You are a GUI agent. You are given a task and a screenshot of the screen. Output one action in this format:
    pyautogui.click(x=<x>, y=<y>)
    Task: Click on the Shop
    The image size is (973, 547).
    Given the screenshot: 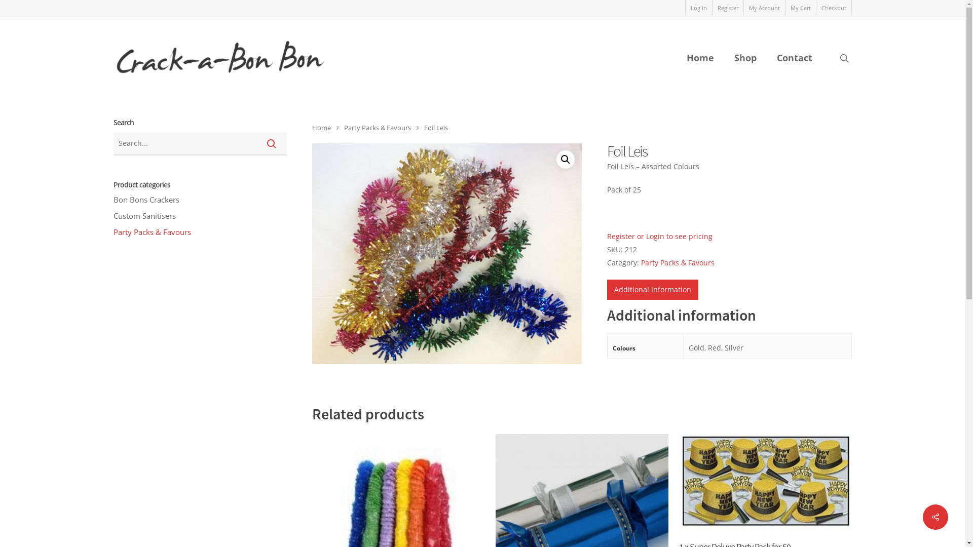 What is the action you would take?
    pyautogui.click(x=745, y=58)
    